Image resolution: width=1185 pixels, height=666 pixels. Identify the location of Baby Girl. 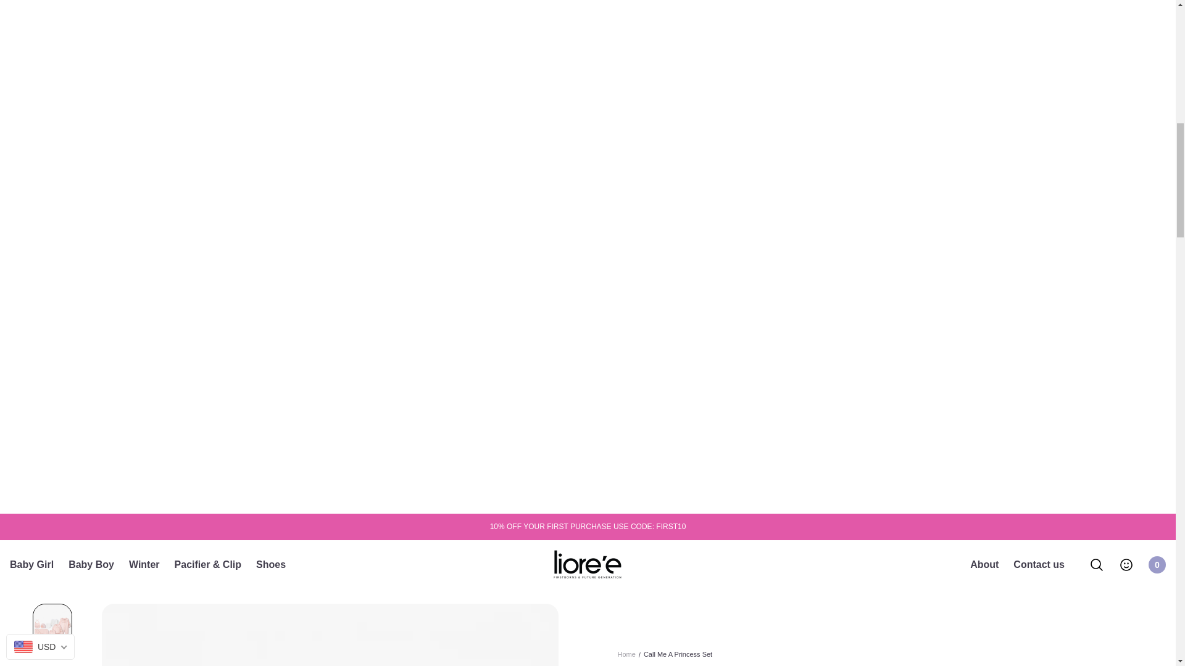
(31, 564).